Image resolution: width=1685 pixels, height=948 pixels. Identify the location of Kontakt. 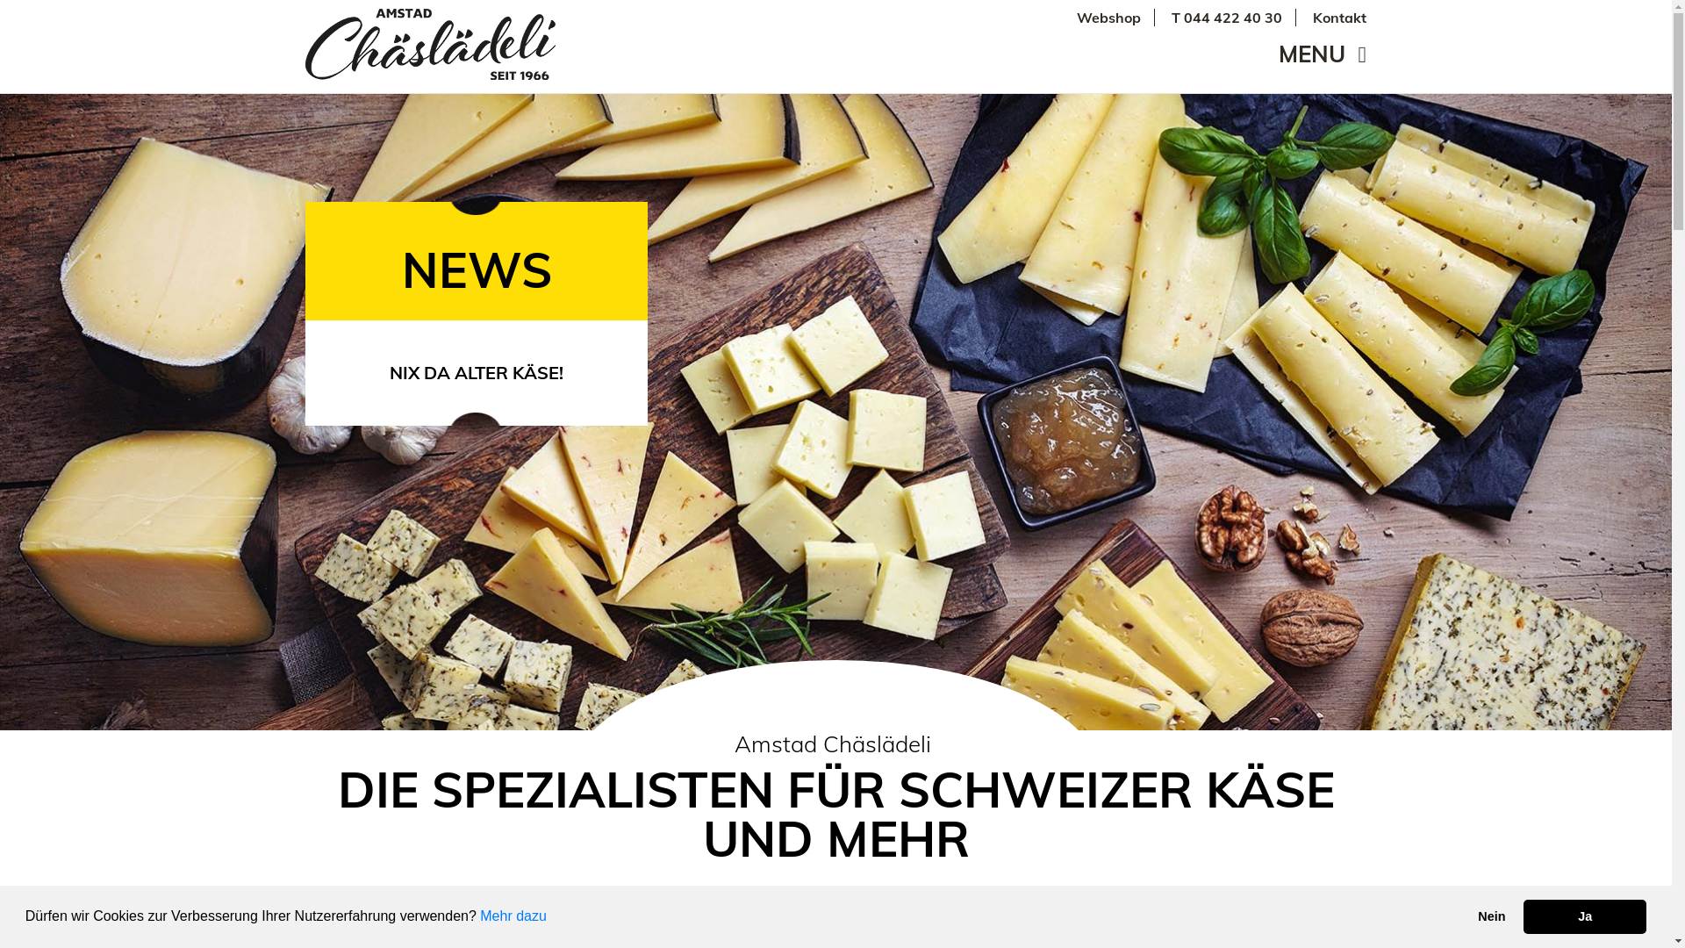
(1339, 18).